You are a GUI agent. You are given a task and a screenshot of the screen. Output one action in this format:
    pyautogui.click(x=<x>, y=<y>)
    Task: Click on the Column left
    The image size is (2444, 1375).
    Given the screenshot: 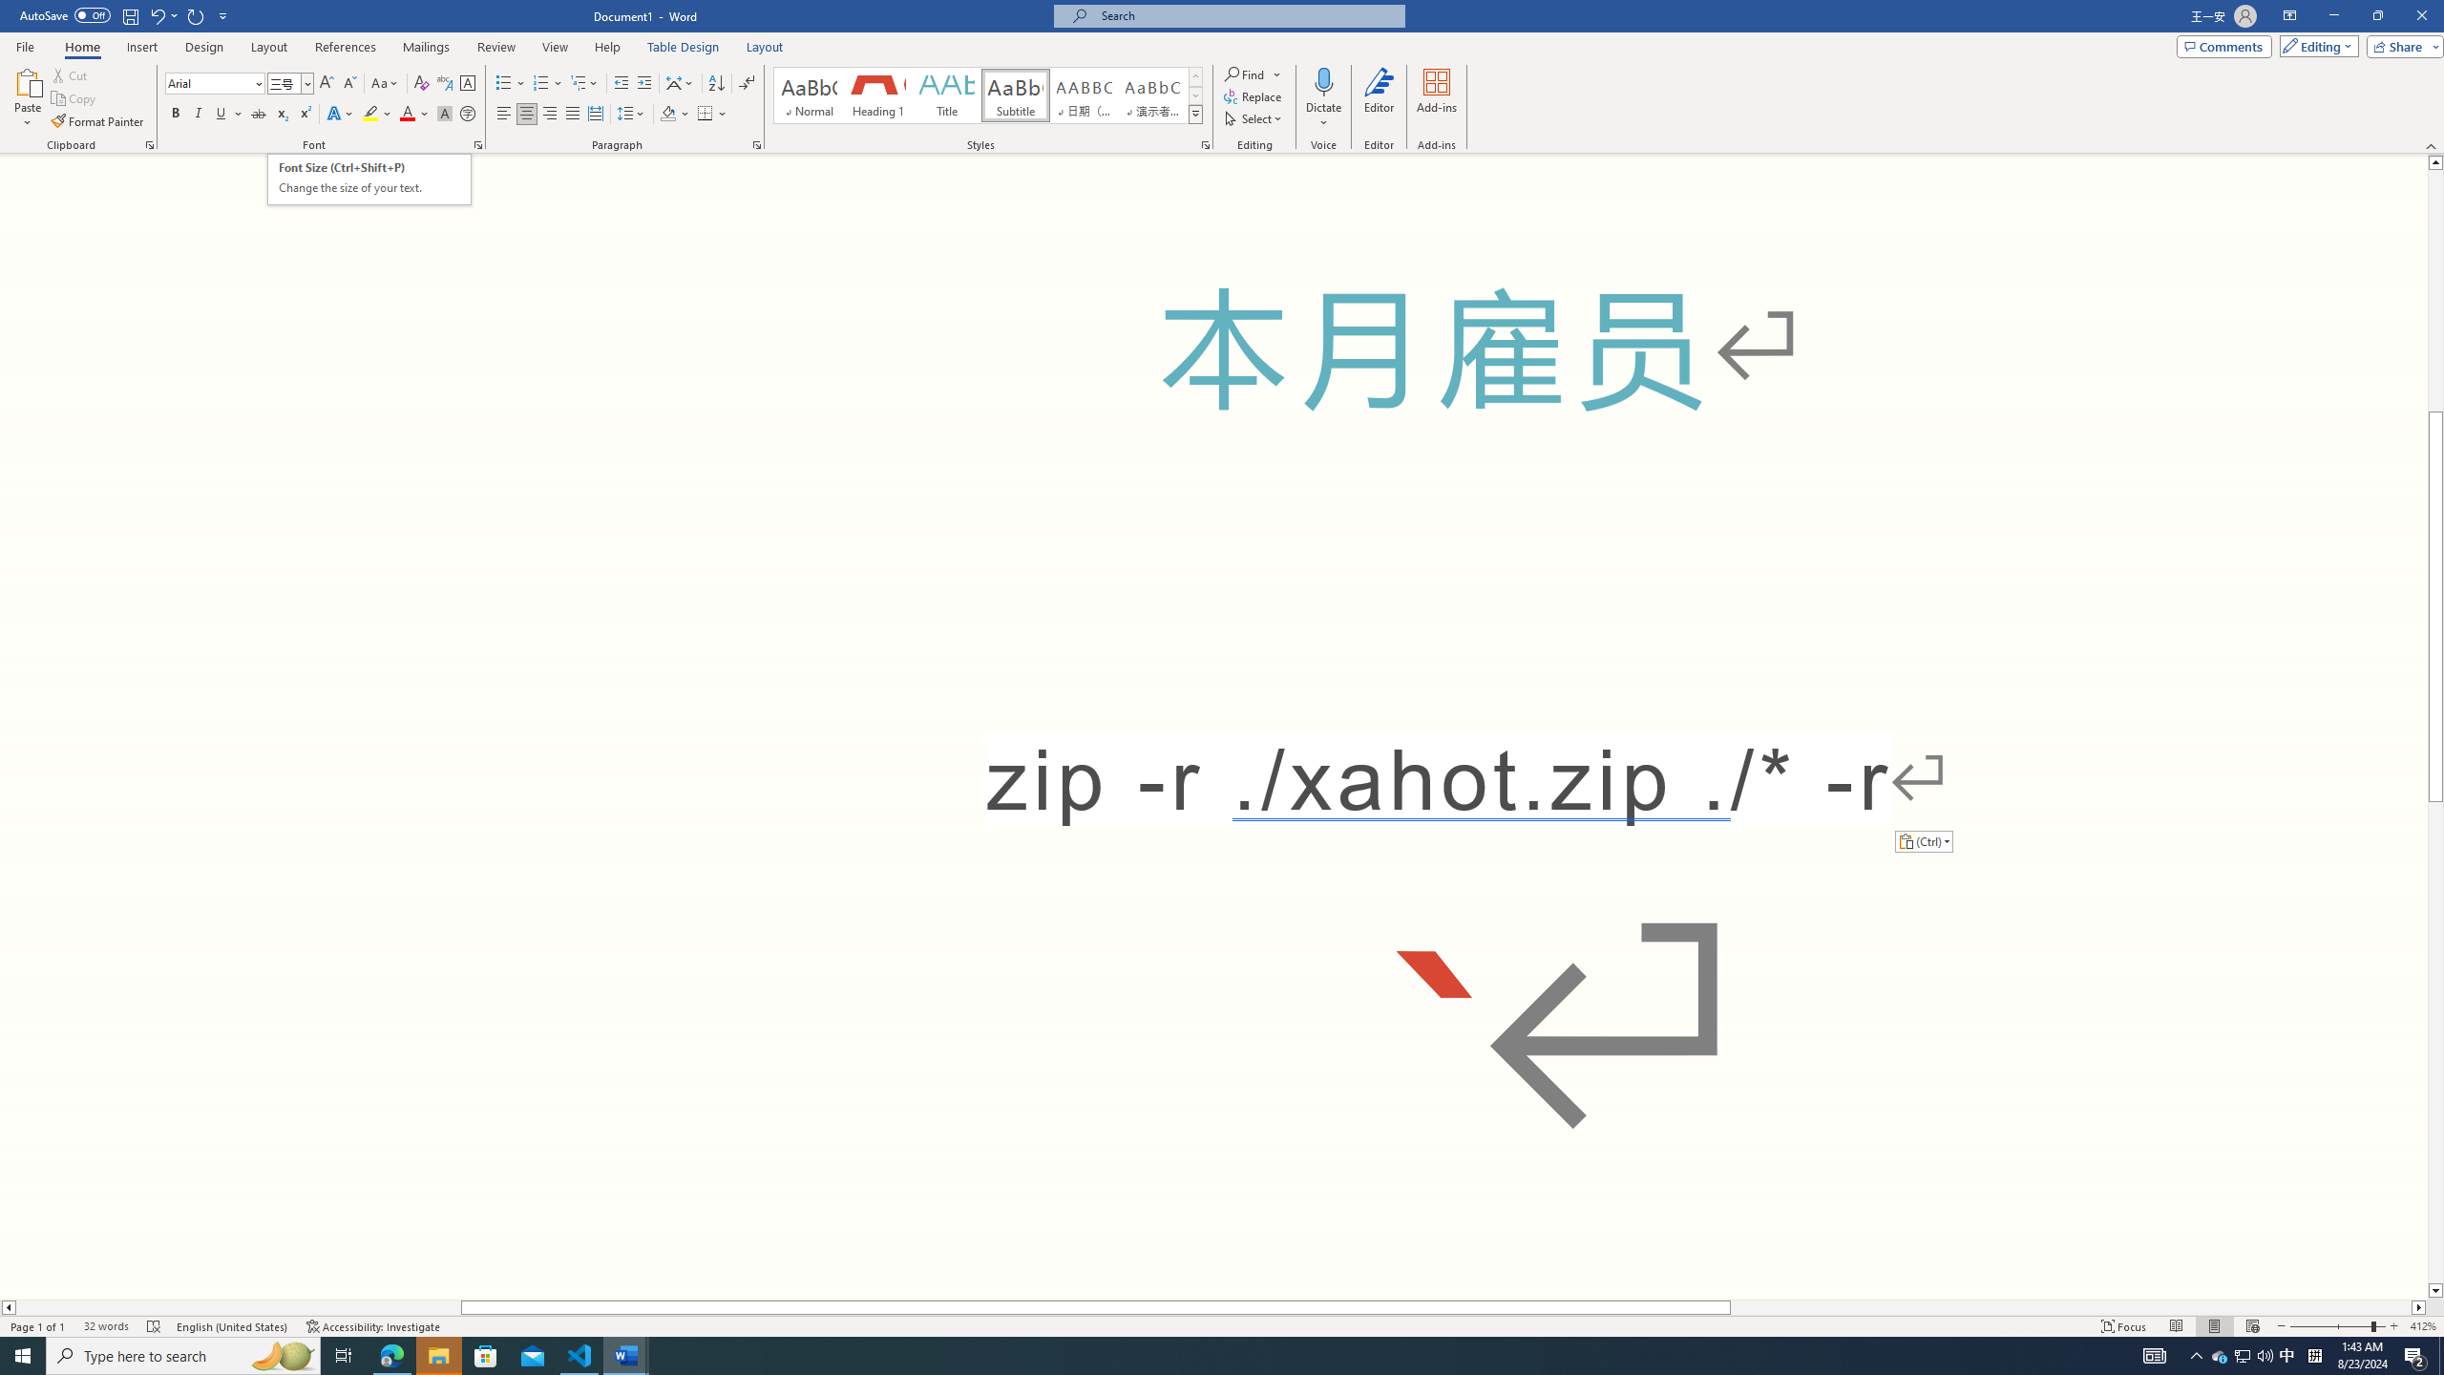 What is the action you would take?
    pyautogui.click(x=8, y=1307)
    